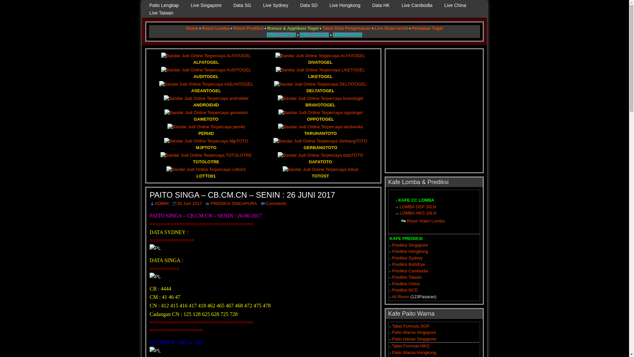 This screenshot has height=357, width=634. I want to click on Bandar Judi Online Terpercaya taruhantoto, so click(320, 127).